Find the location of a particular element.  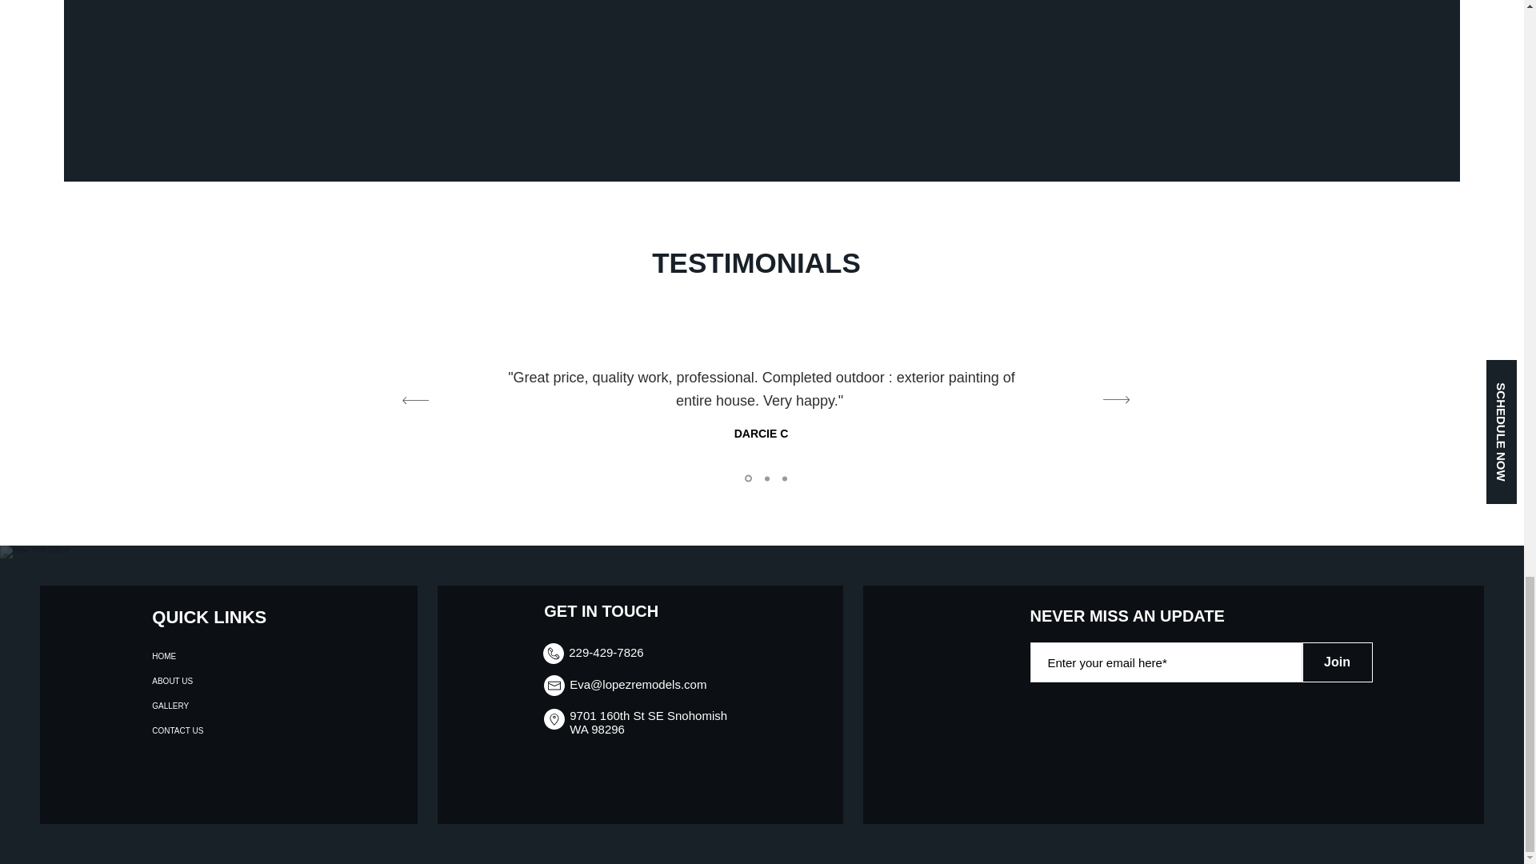

ABOUT US is located at coordinates (203, 681).